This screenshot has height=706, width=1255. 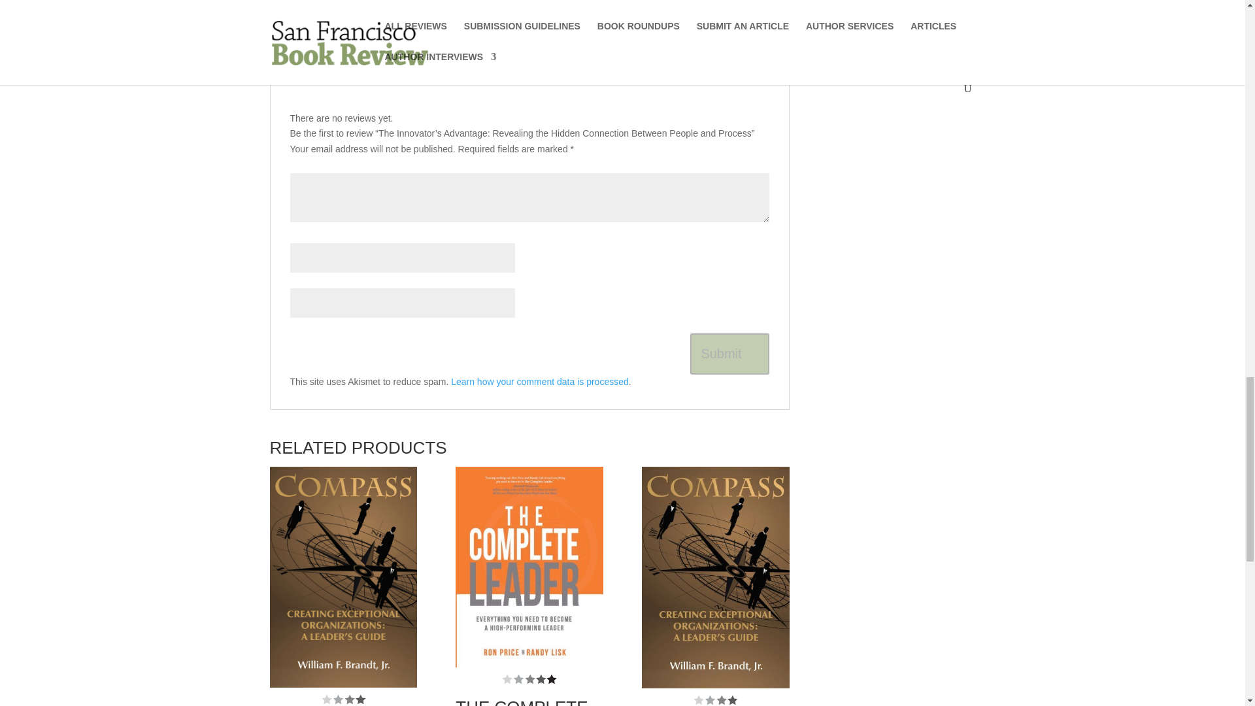 I want to click on Learn how your comment data is processed, so click(x=539, y=381).